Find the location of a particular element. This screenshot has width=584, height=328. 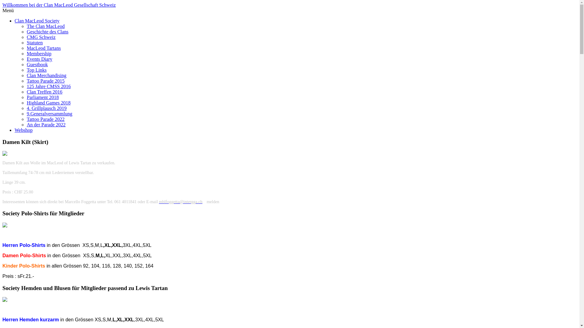

Events Diary is located at coordinates (40, 59).